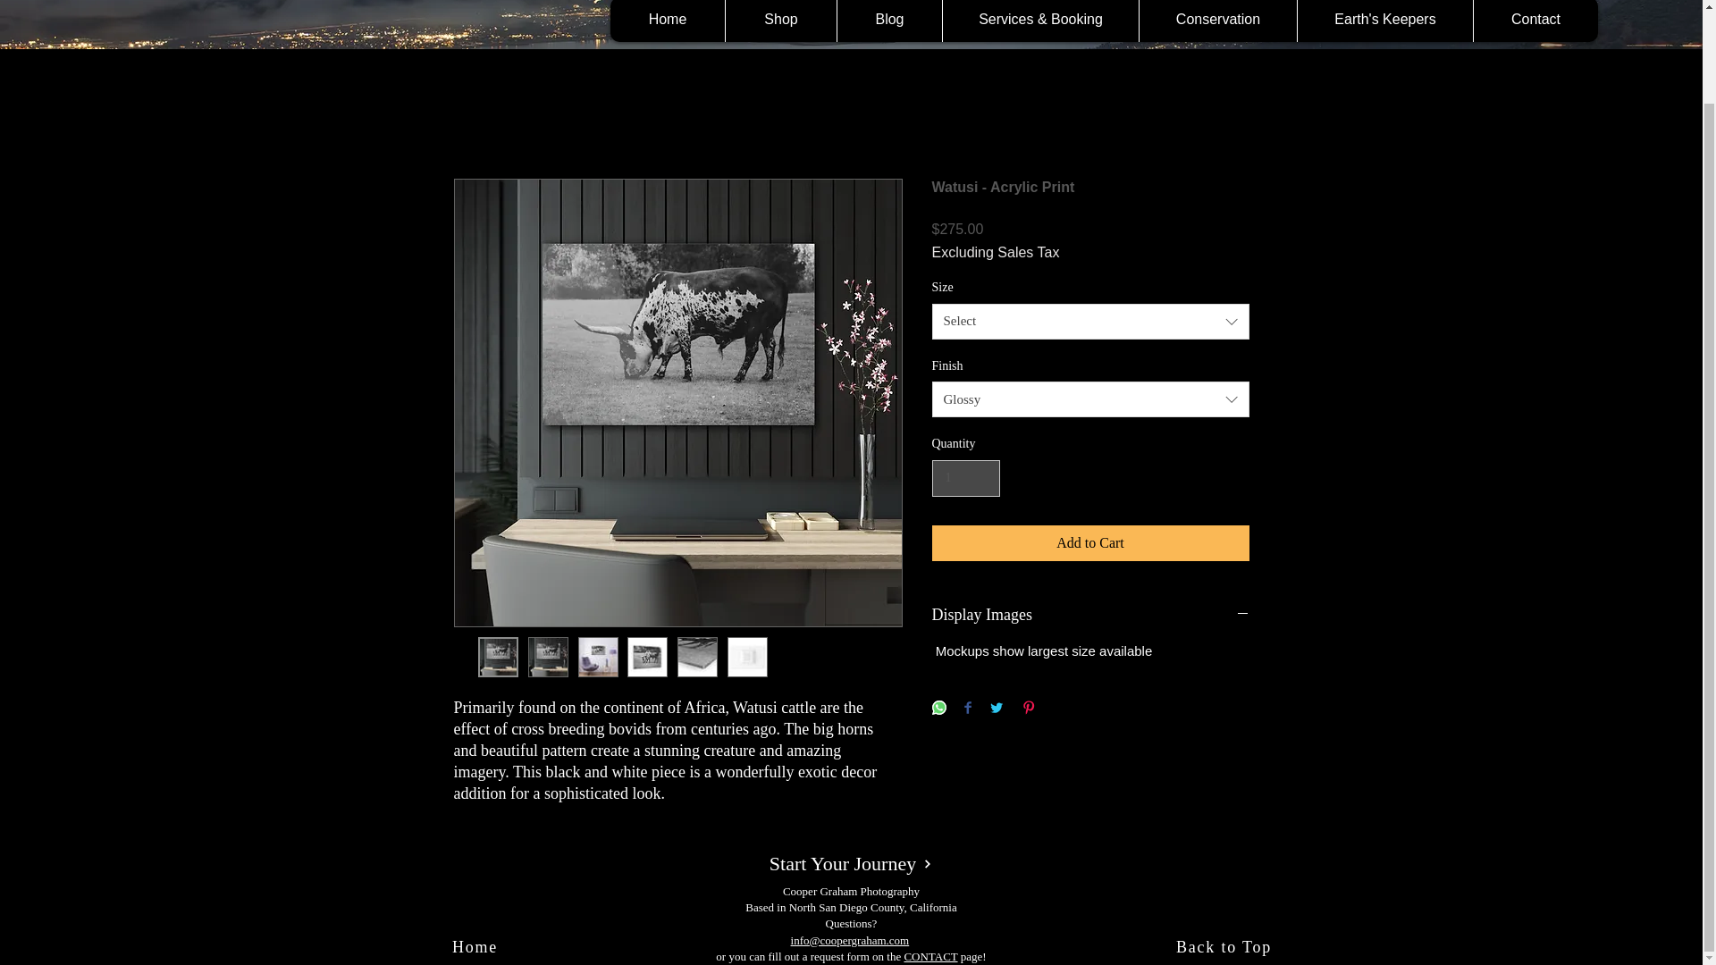  I want to click on Blog, so click(889, 21).